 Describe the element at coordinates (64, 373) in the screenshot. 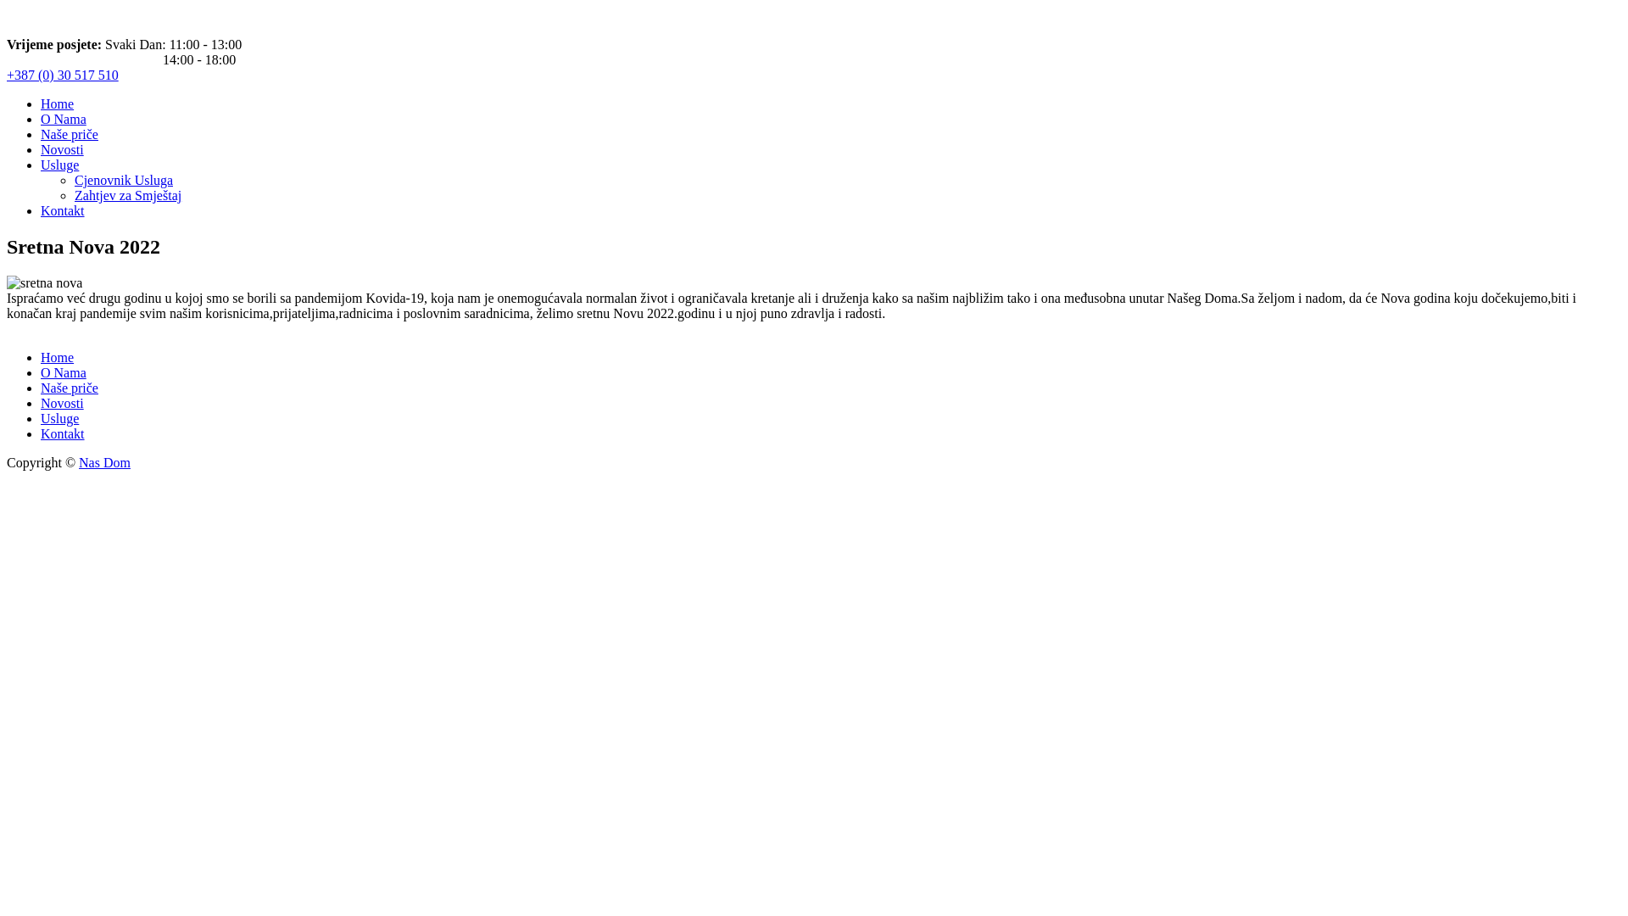

I see `O Nama` at that location.